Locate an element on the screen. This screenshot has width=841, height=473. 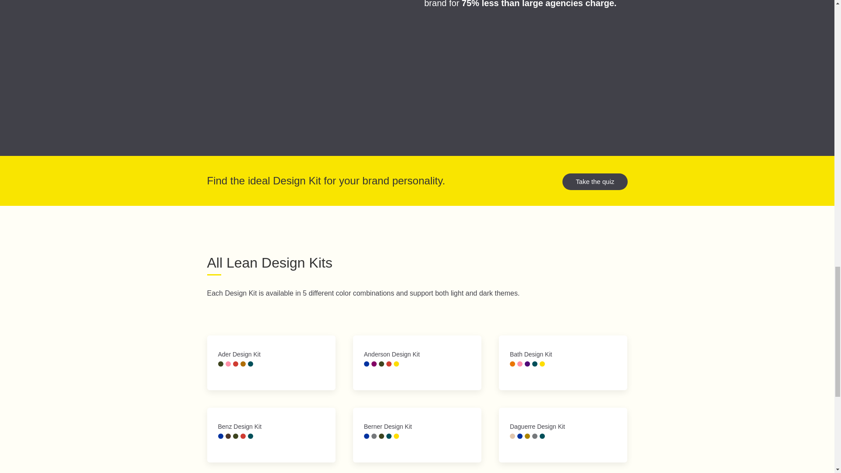
Take the quiz is located at coordinates (595, 182).